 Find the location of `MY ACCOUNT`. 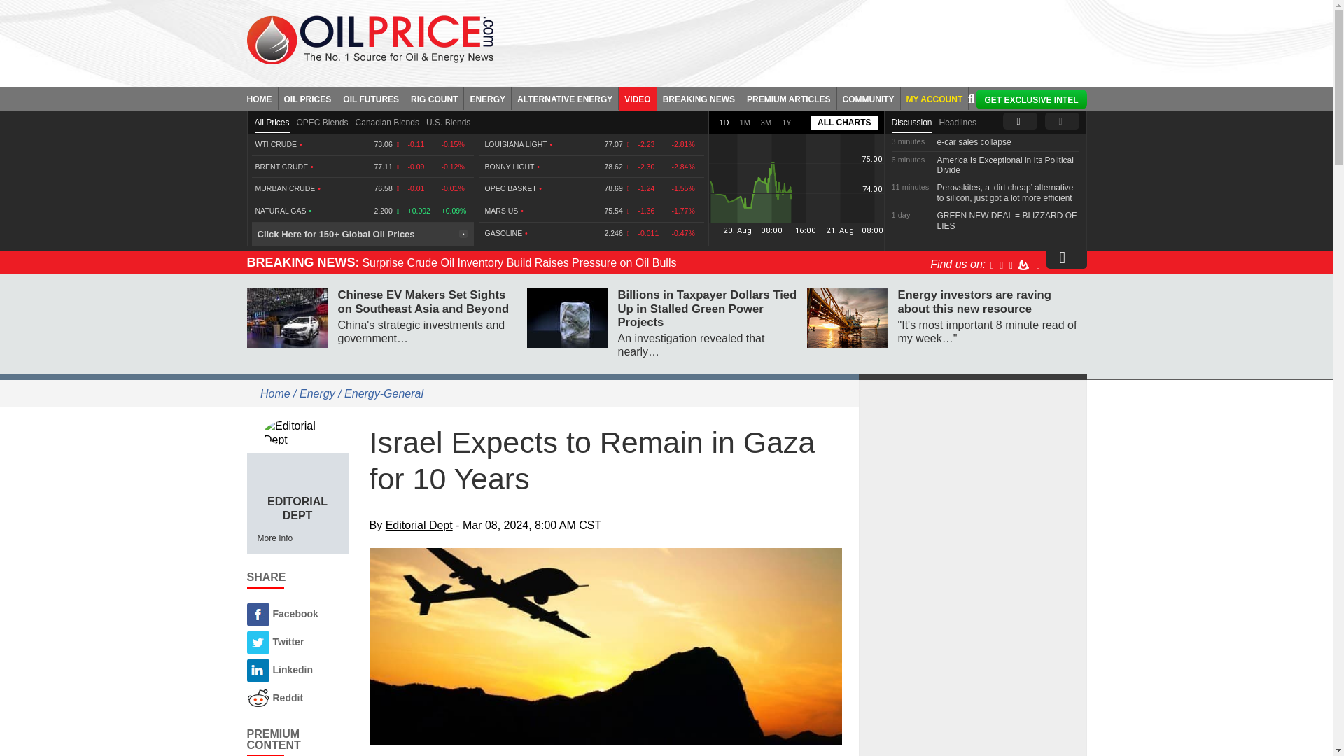

MY ACCOUNT is located at coordinates (934, 98).